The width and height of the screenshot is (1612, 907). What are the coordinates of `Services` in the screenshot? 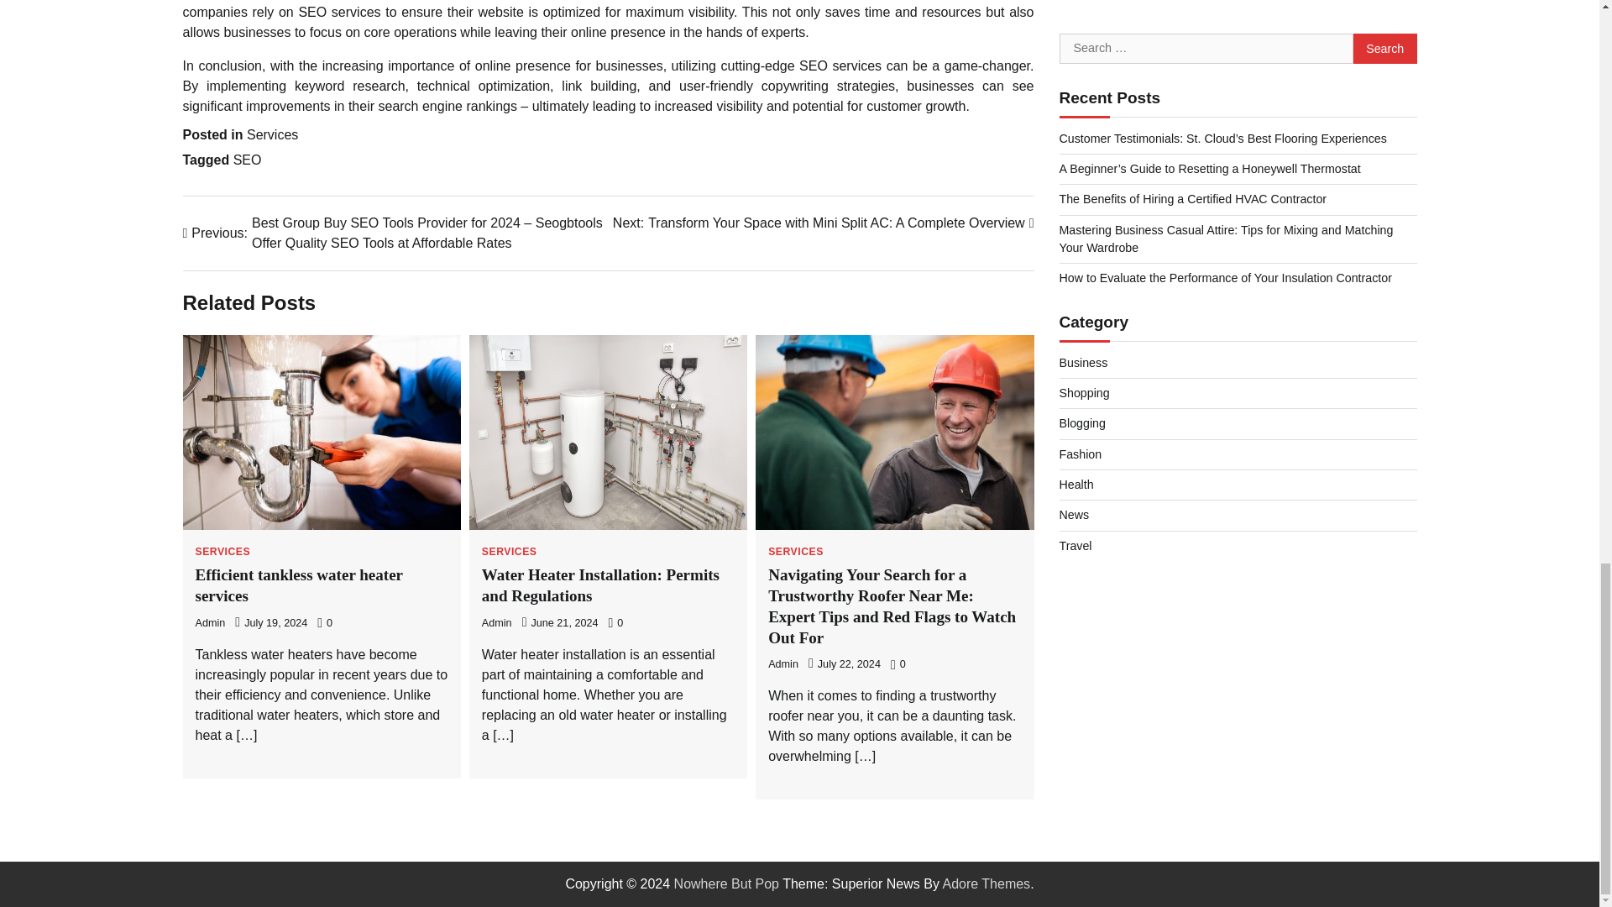 It's located at (272, 134).